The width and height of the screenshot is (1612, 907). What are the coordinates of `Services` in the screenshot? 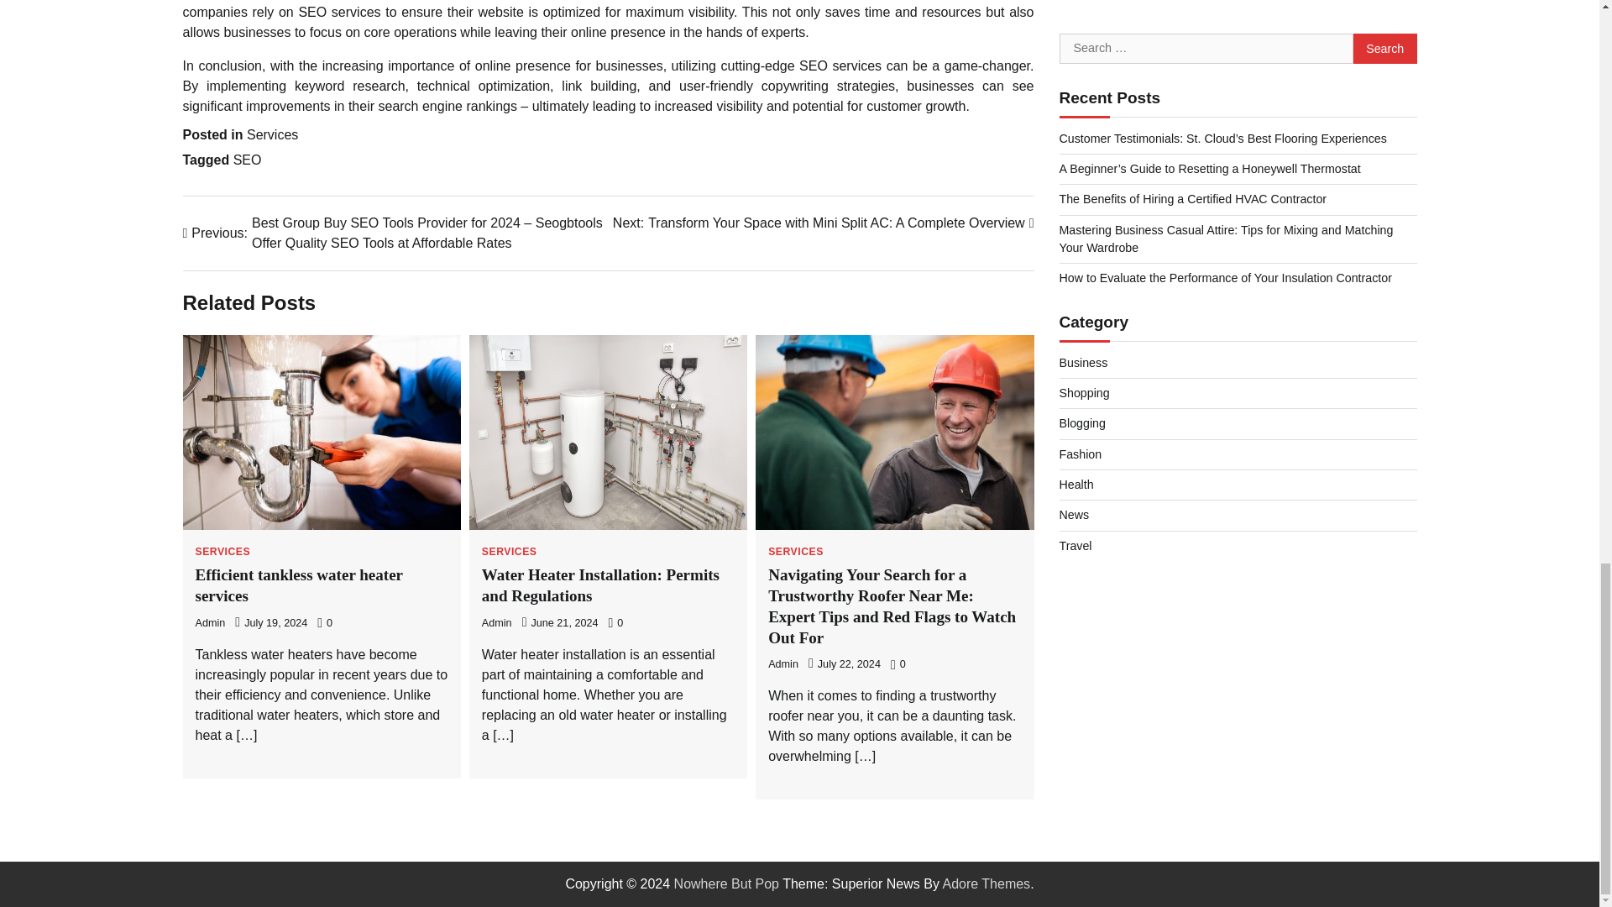 It's located at (272, 134).